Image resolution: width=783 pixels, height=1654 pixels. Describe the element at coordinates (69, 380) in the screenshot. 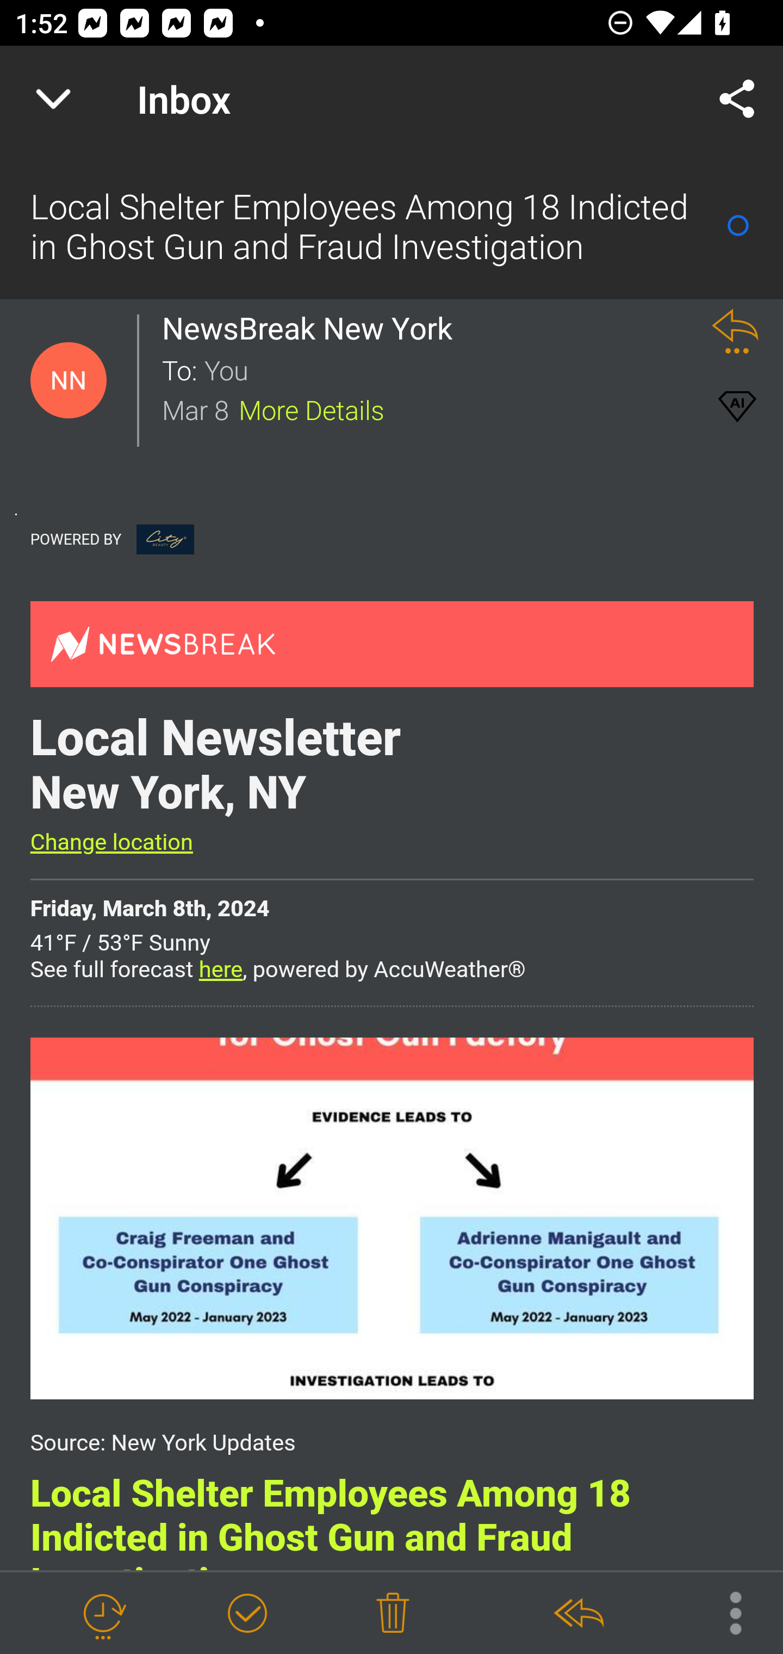

I see `Contact Details` at that location.